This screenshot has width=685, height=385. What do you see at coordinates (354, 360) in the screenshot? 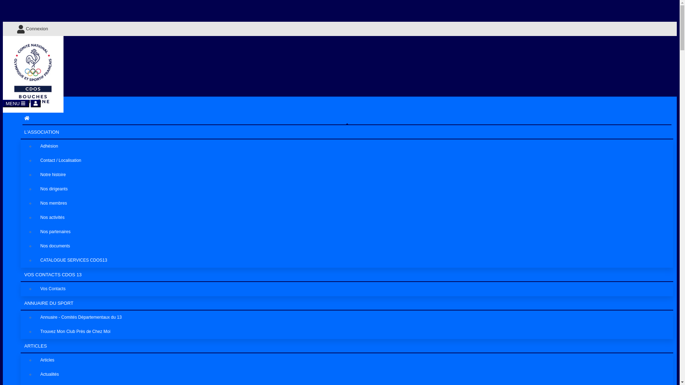
I see `Articles` at bounding box center [354, 360].